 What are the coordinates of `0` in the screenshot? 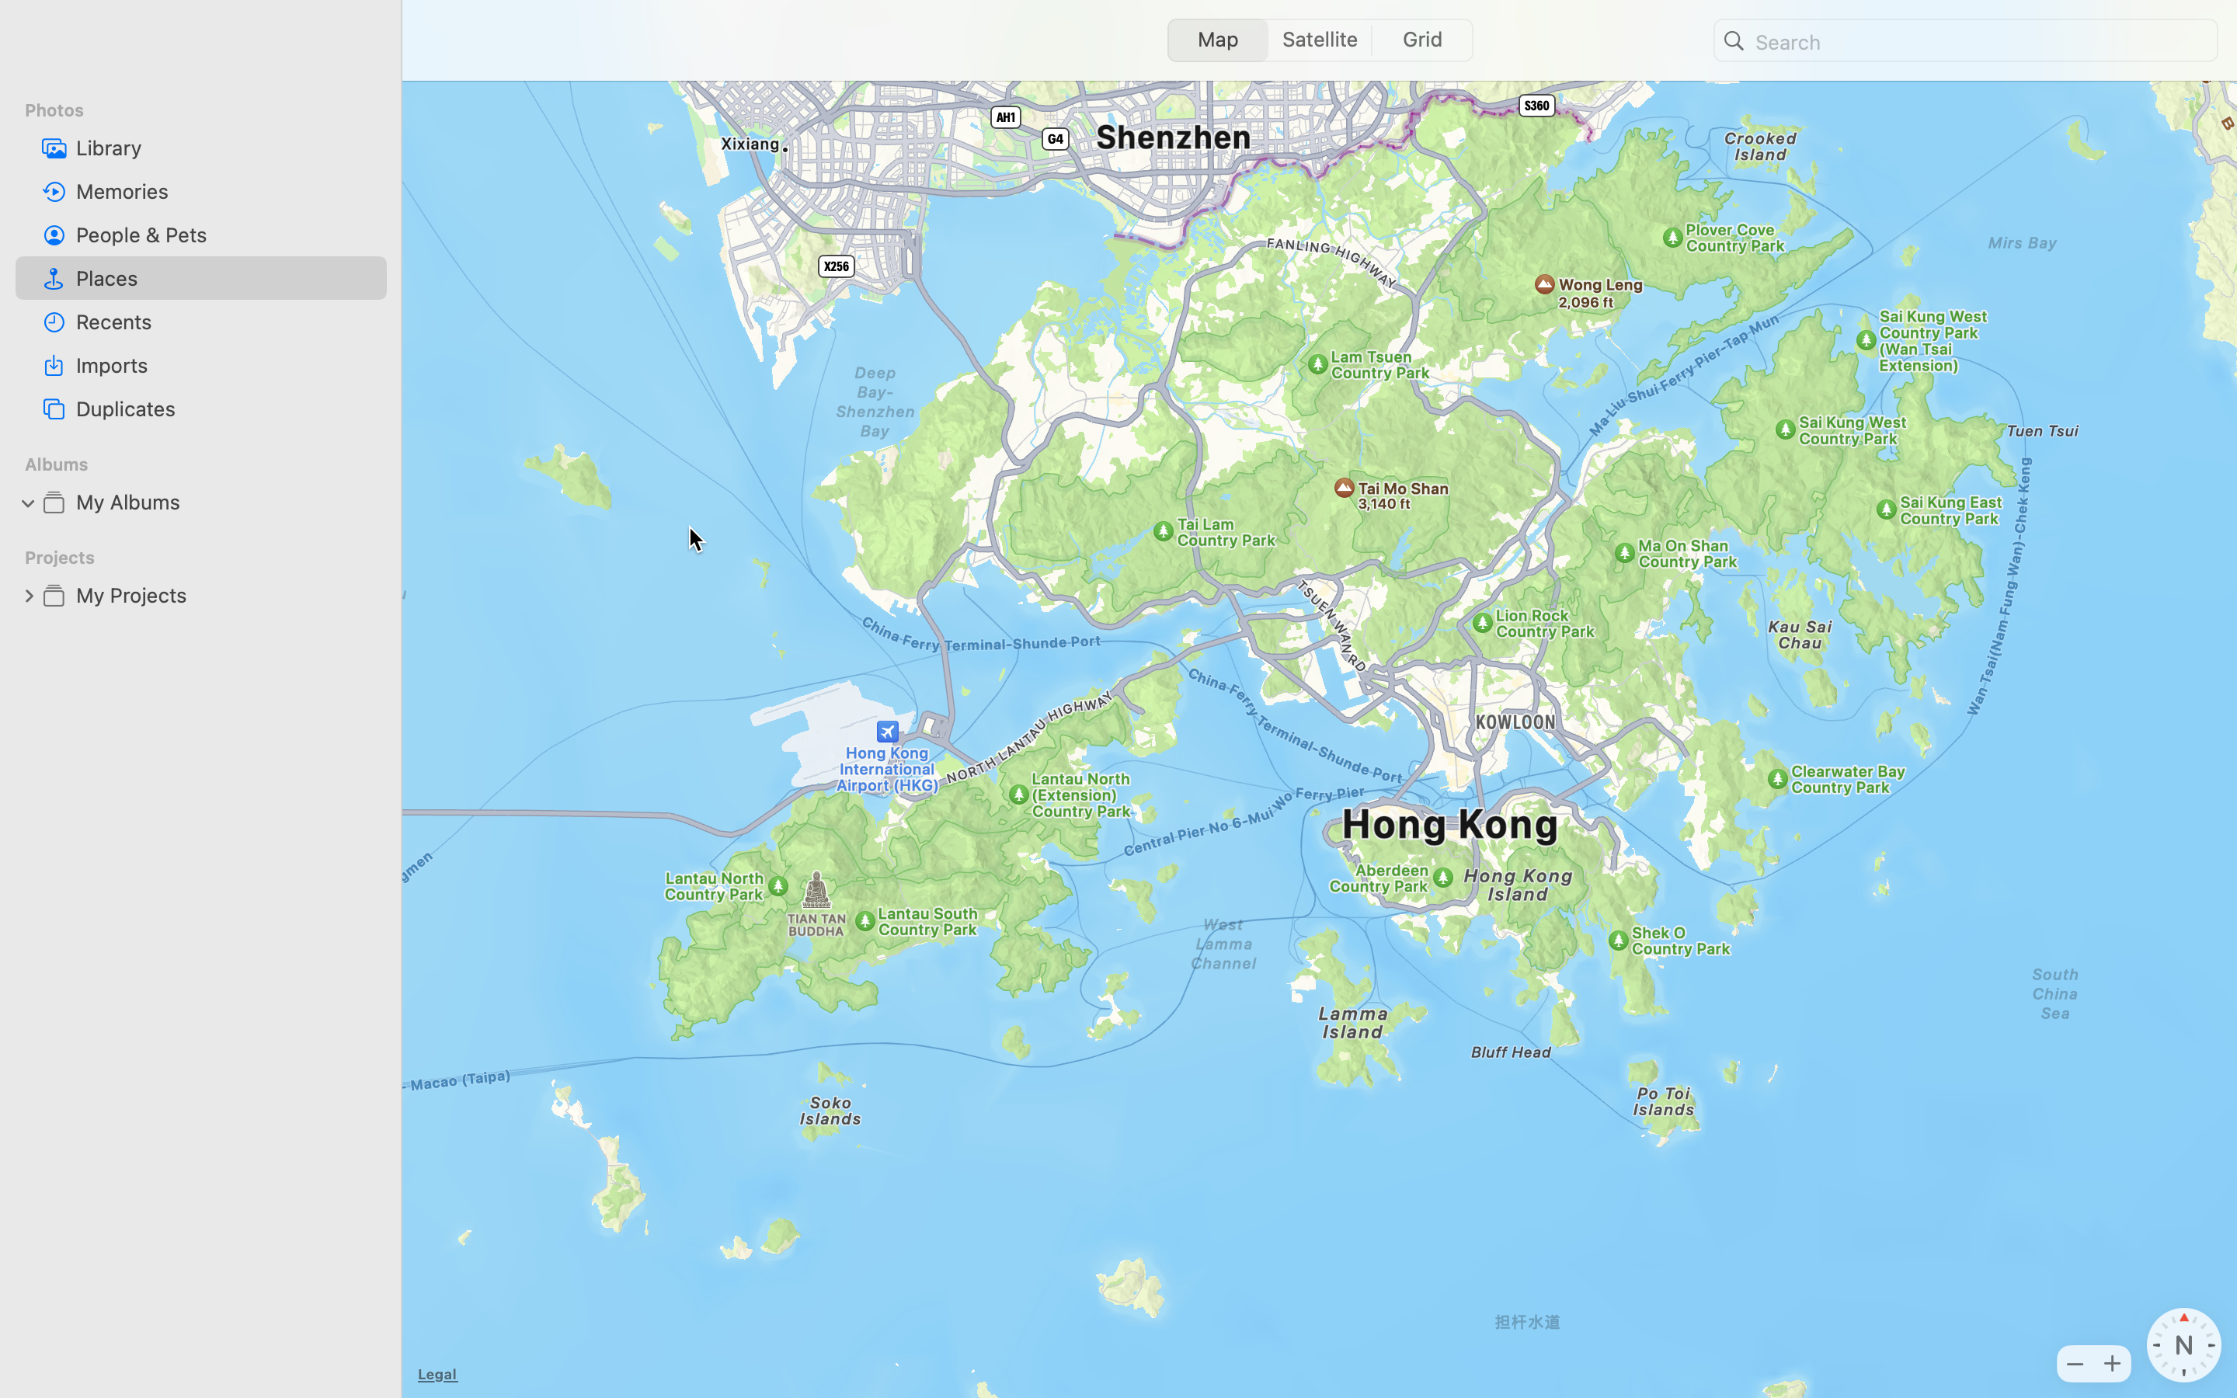 It's located at (1427, 40).